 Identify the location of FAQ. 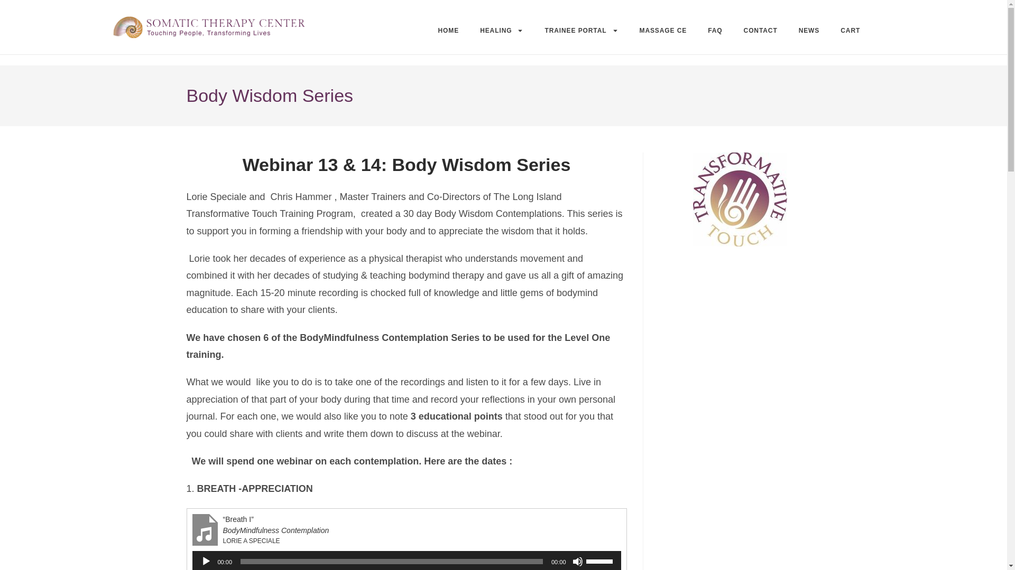
(715, 31).